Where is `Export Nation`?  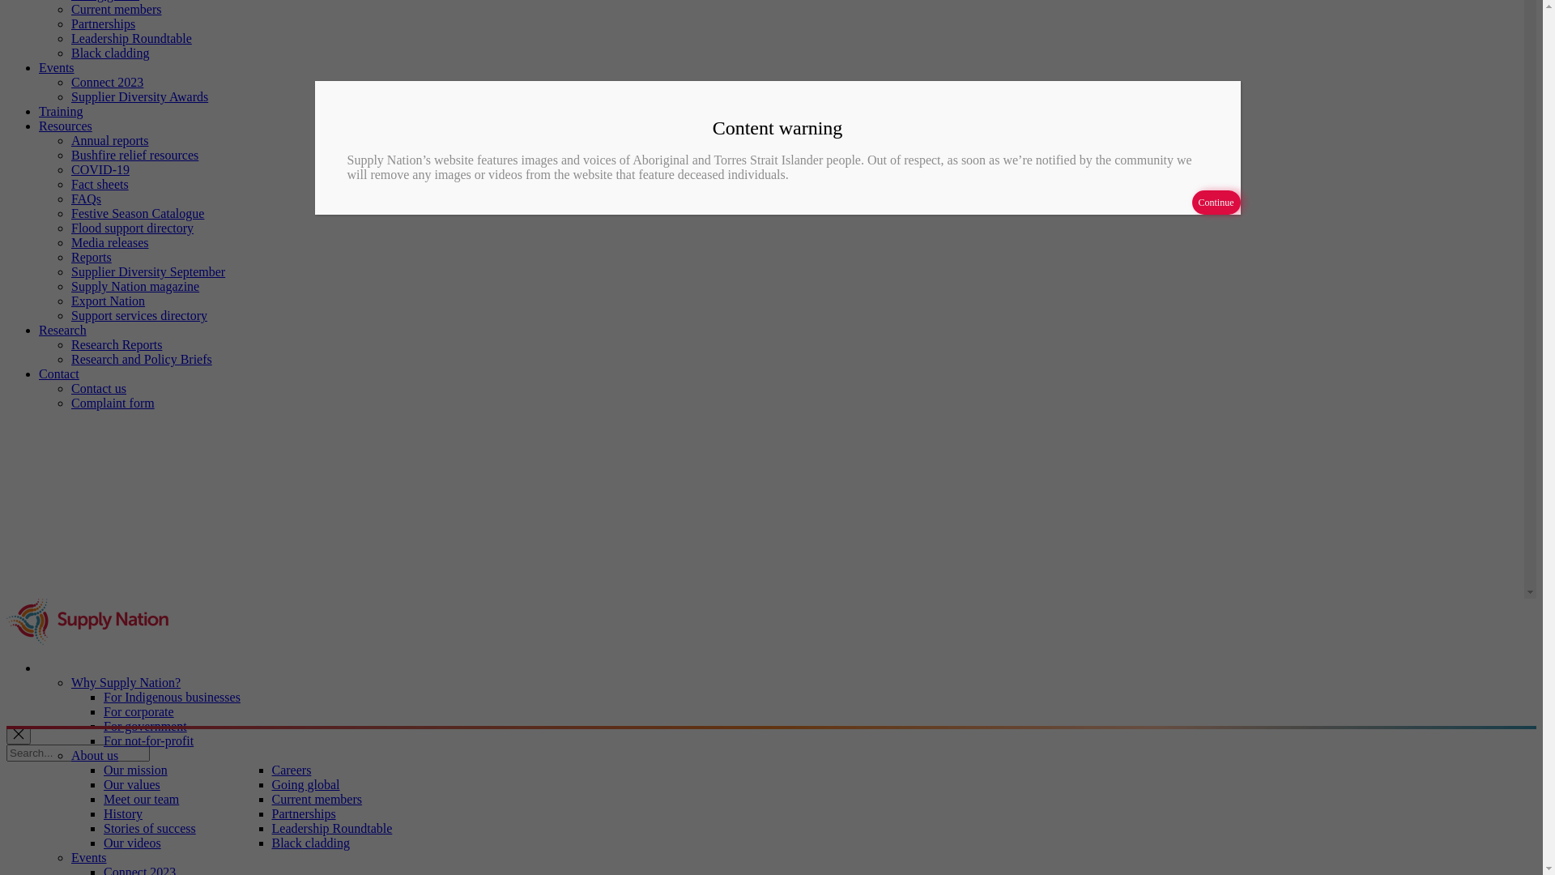
Export Nation is located at coordinates (109, 637).